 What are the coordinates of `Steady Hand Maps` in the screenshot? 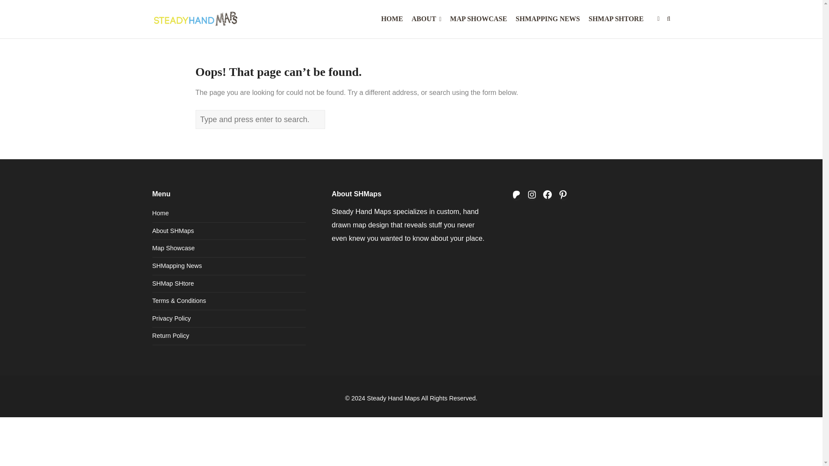 It's located at (393, 398).